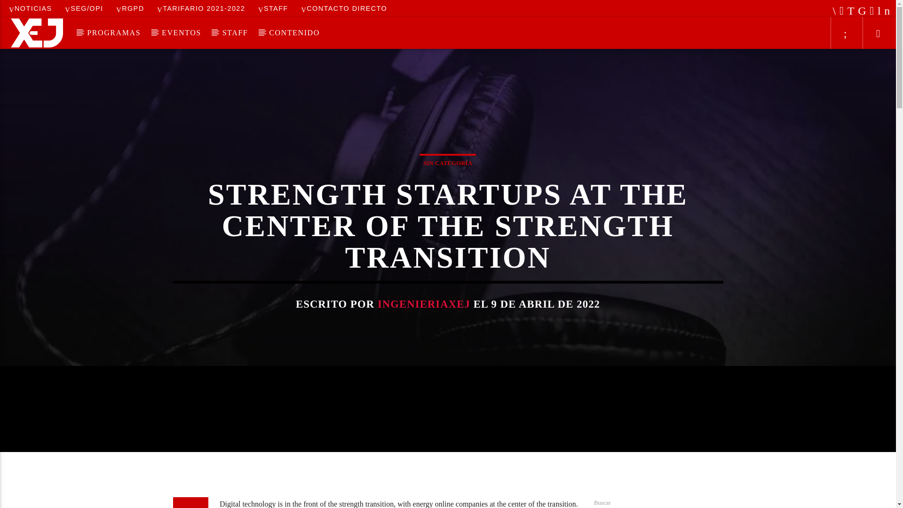 This screenshot has width=903, height=508. I want to click on RGPD, so click(130, 8).